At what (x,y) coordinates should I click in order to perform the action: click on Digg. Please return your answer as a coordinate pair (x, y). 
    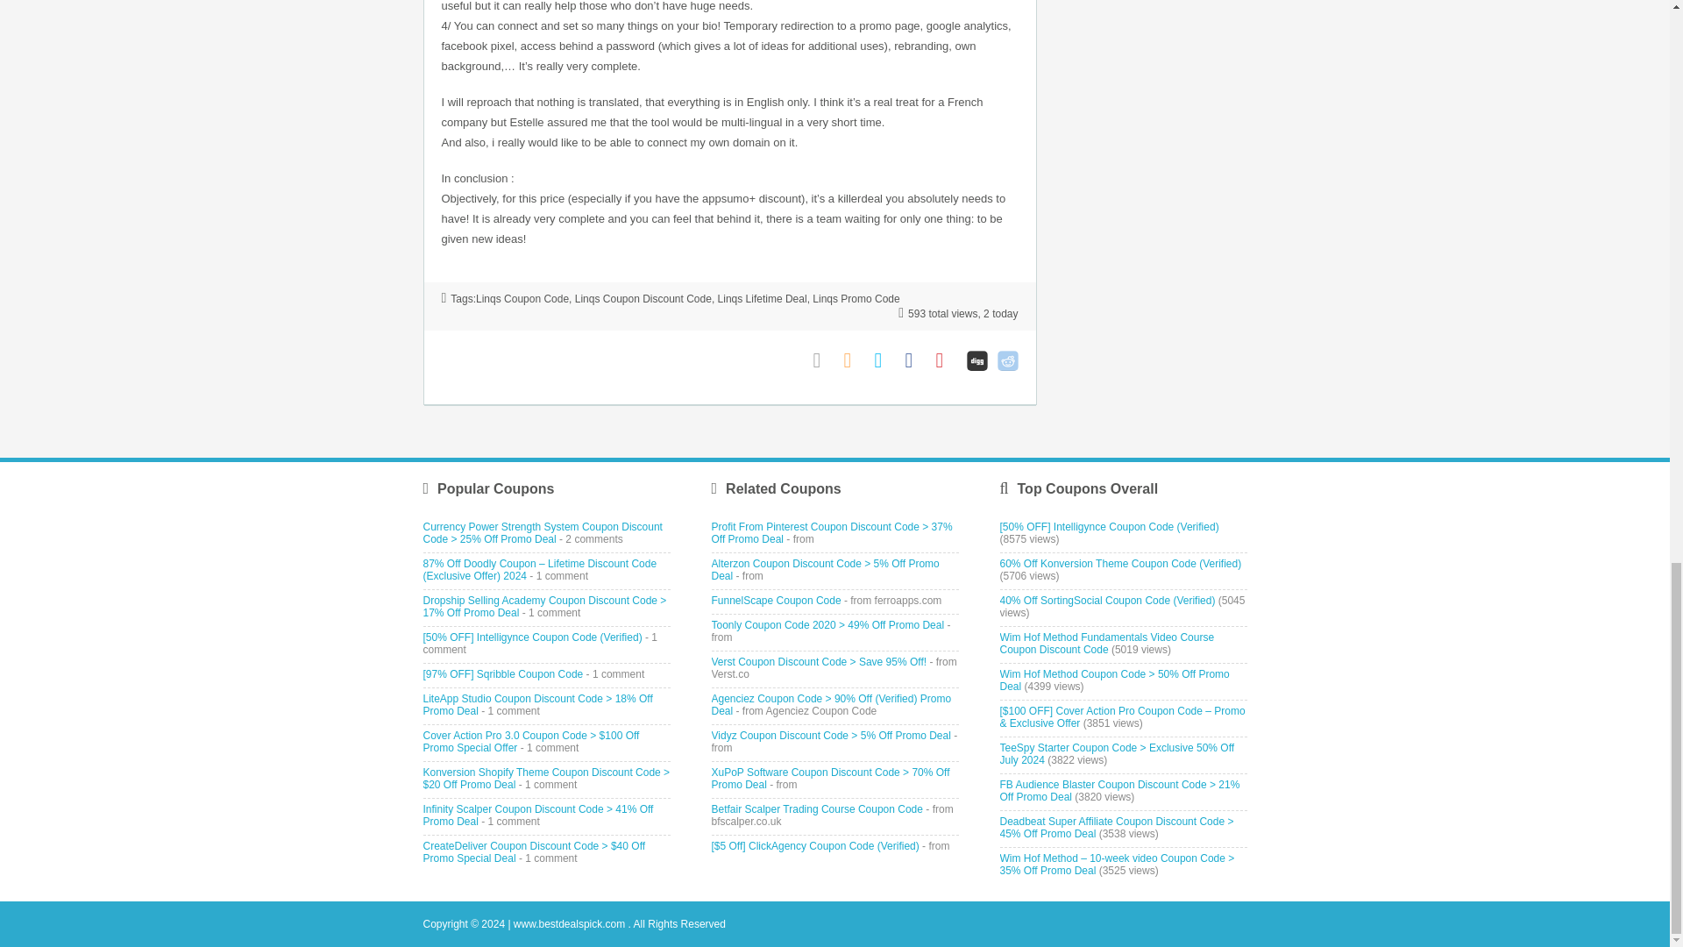
    Looking at the image, I should click on (976, 360).